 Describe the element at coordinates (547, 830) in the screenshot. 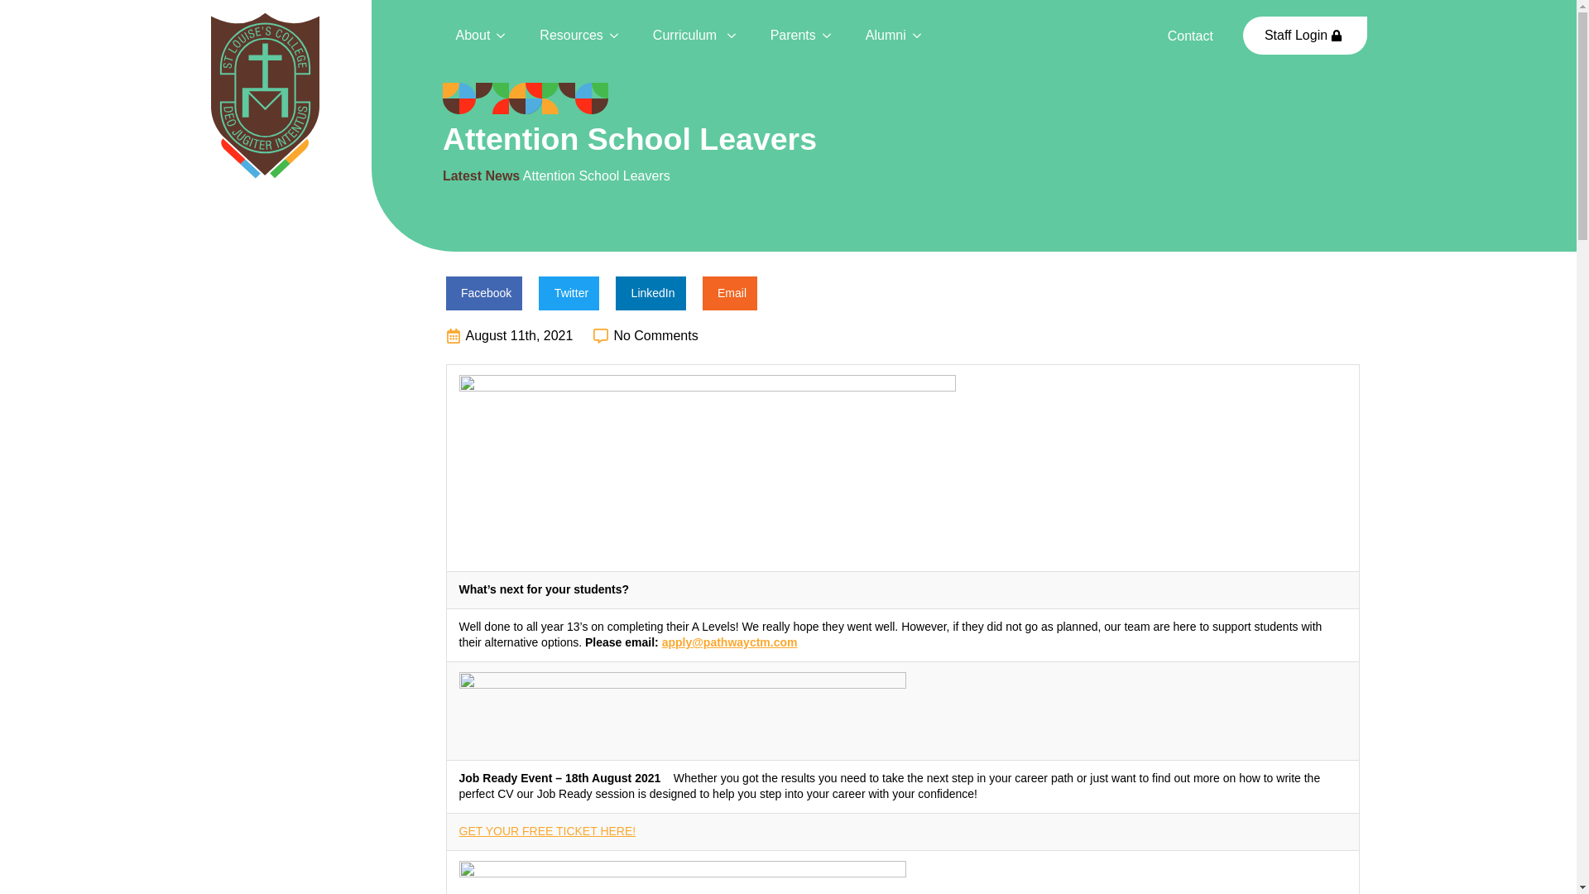

I see `GET YOUR FREE TICKET HERE!` at that location.